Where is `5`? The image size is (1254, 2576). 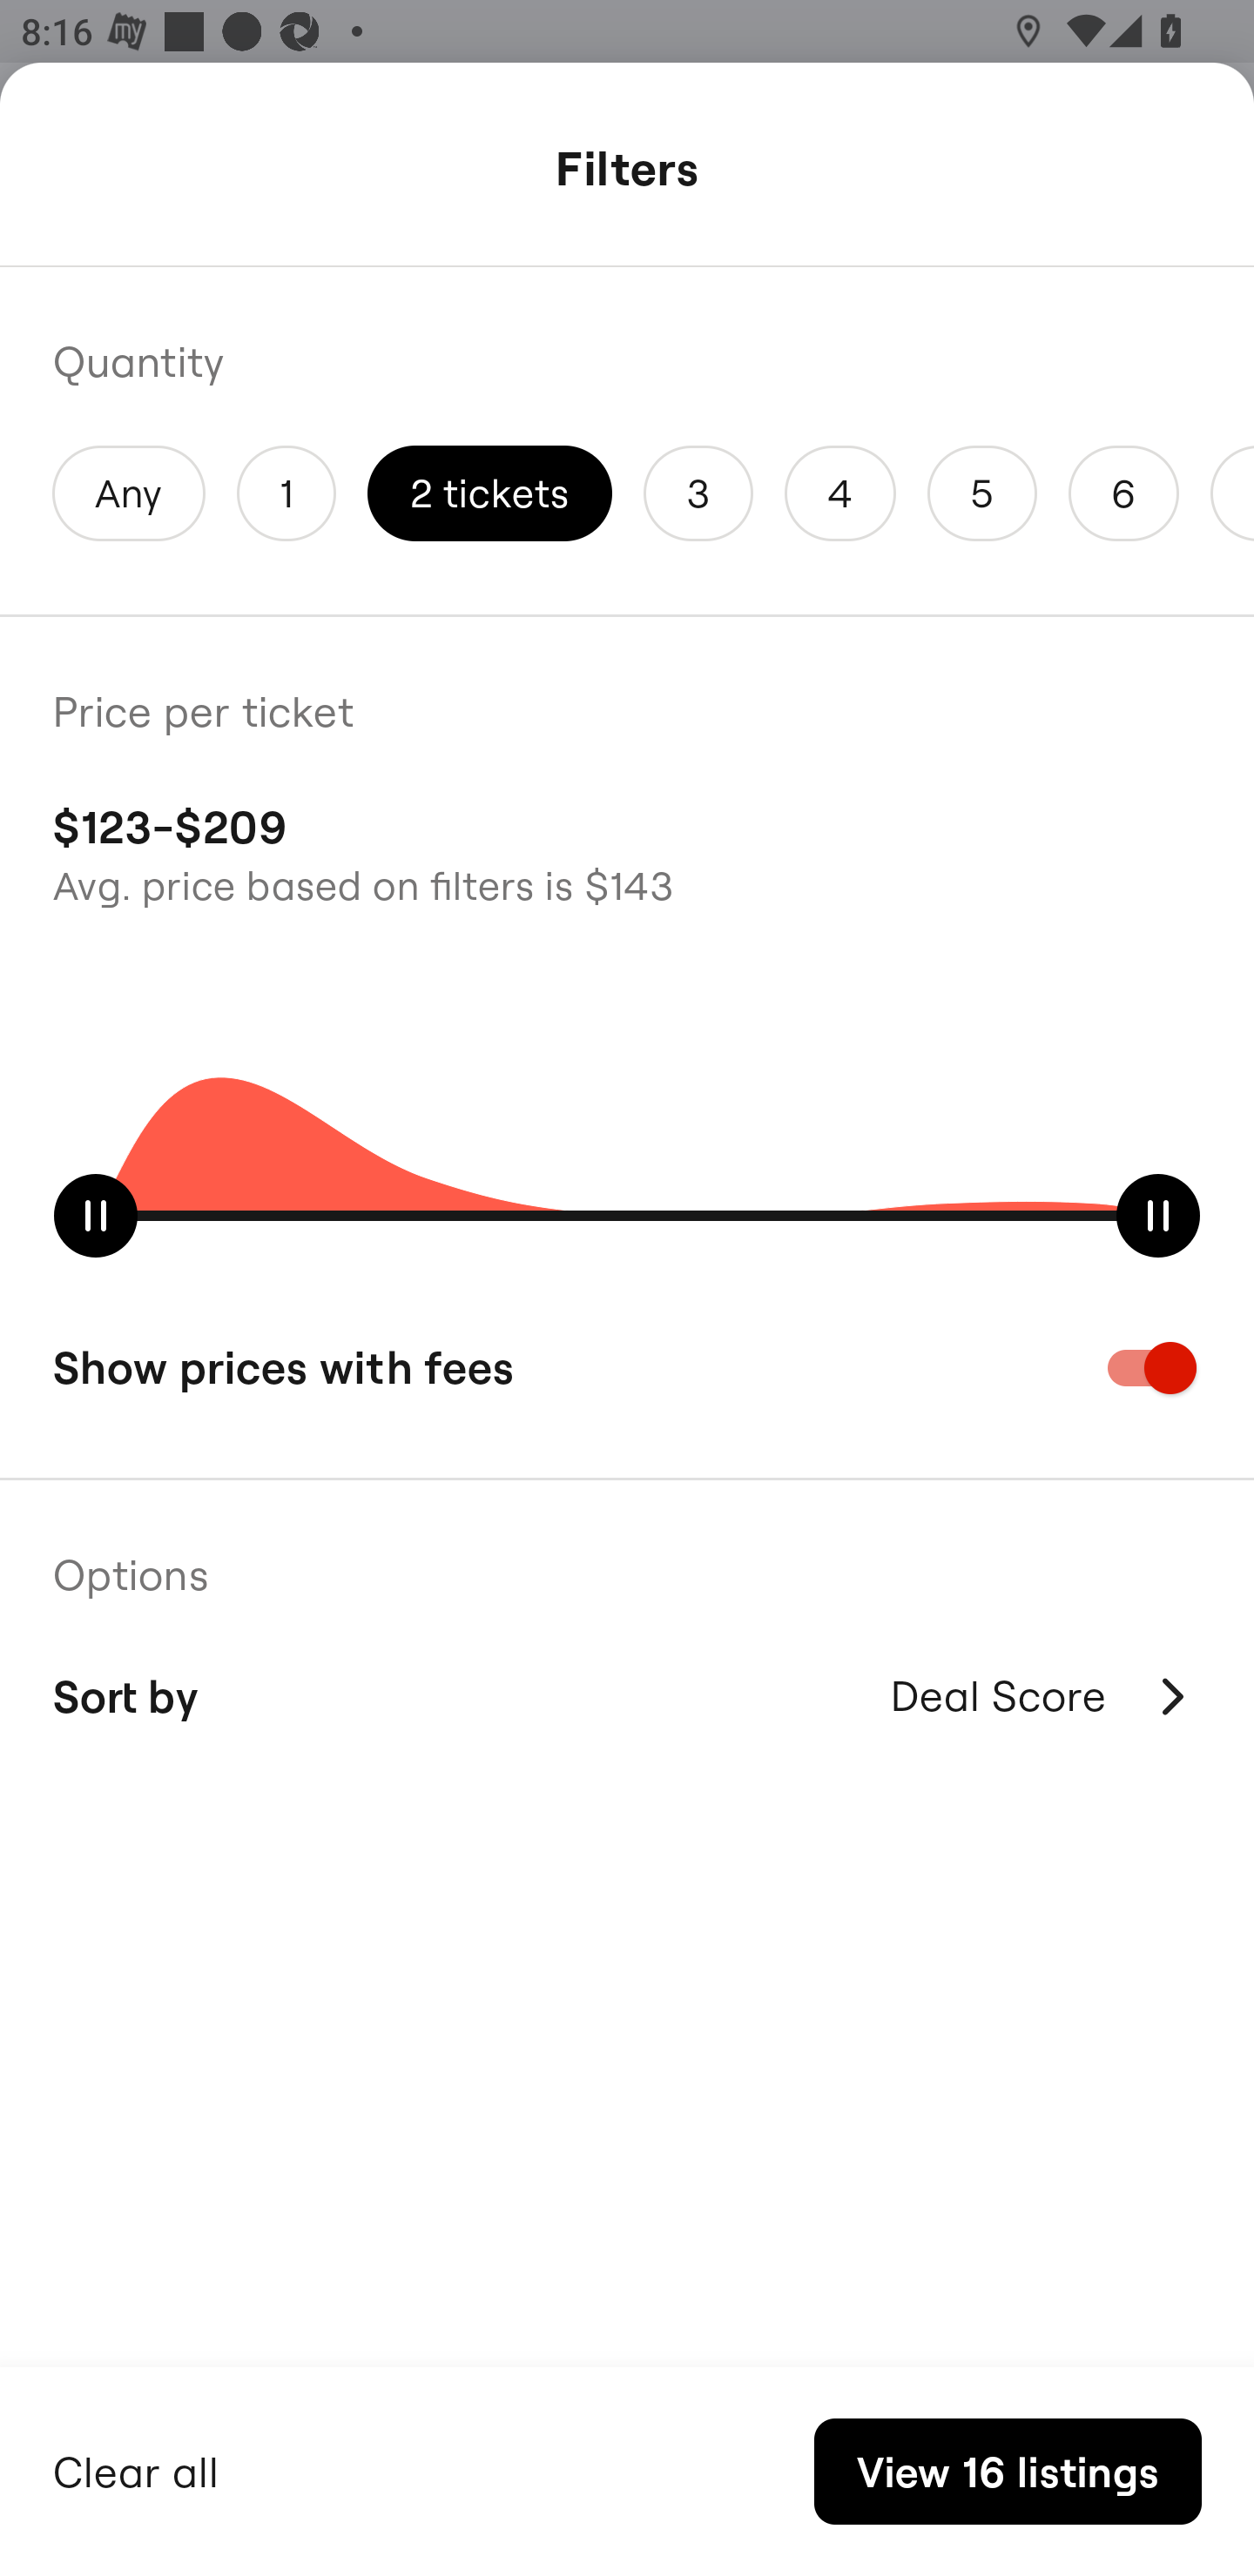
5 is located at coordinates (981, 493).